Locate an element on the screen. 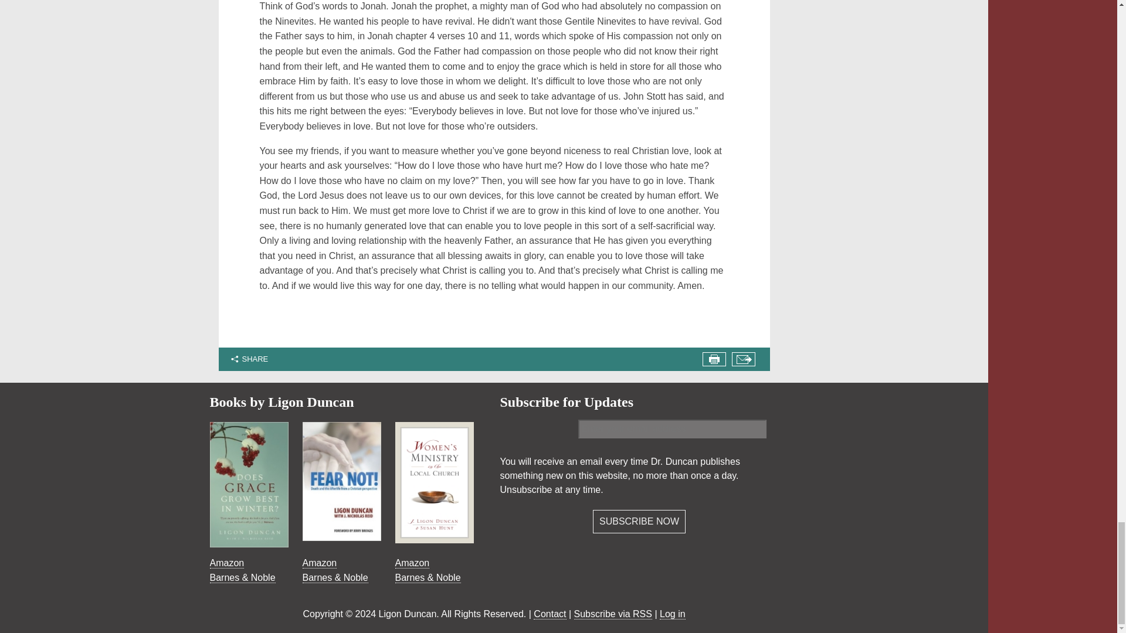  Amazon is located at coordinates (412, 563).